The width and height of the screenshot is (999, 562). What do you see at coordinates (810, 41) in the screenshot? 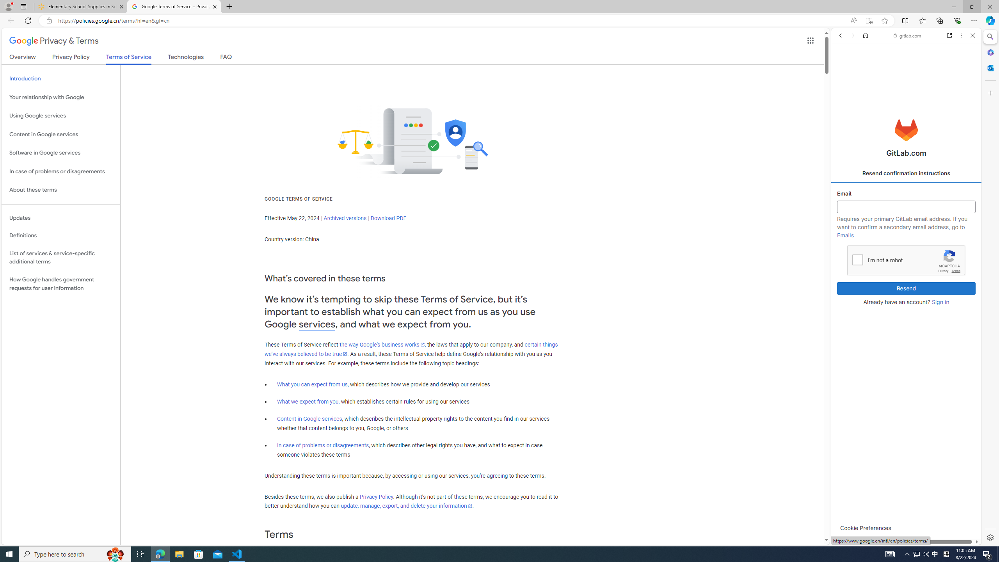
I see `Class: gb_E` at bounding box center [810, 41].